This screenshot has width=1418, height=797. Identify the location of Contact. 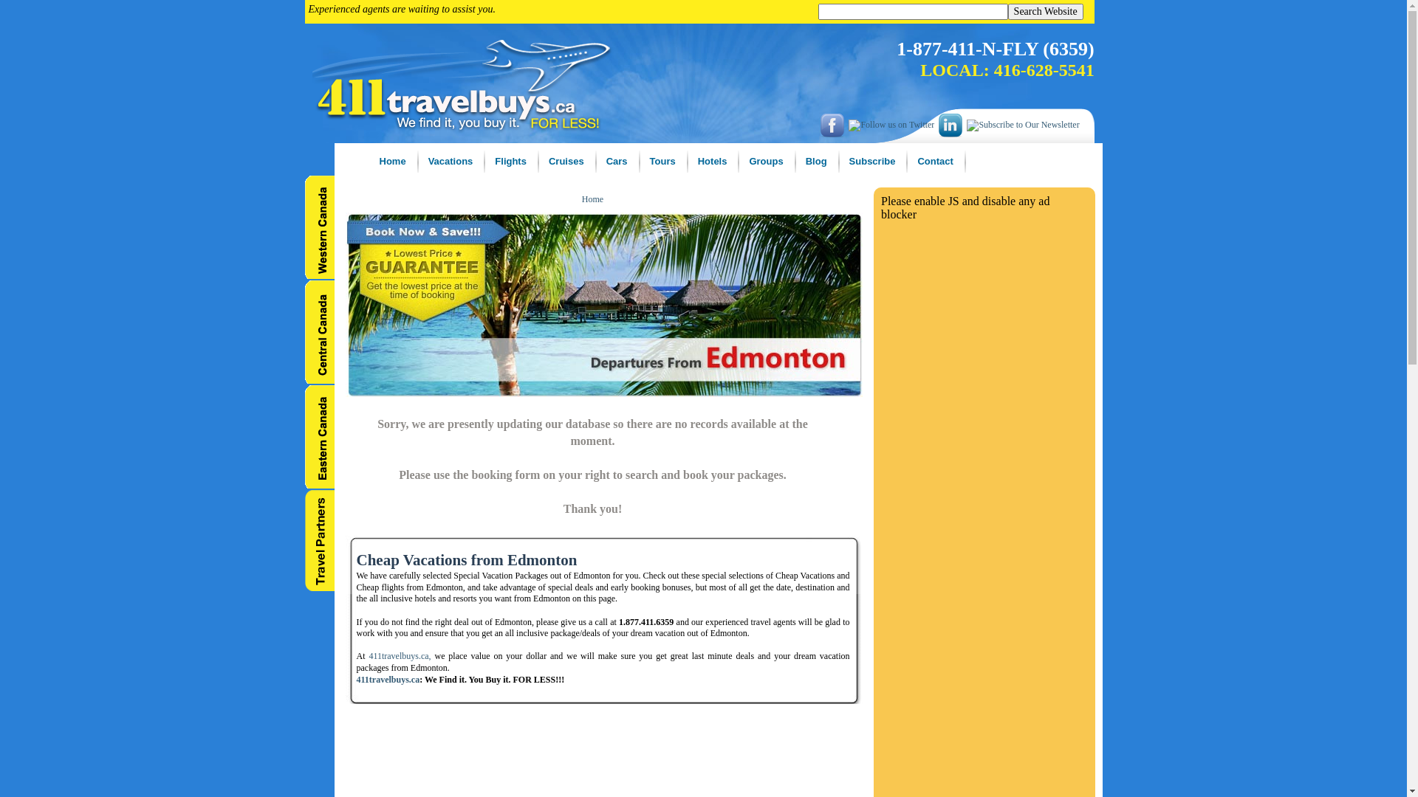
(936, 162).